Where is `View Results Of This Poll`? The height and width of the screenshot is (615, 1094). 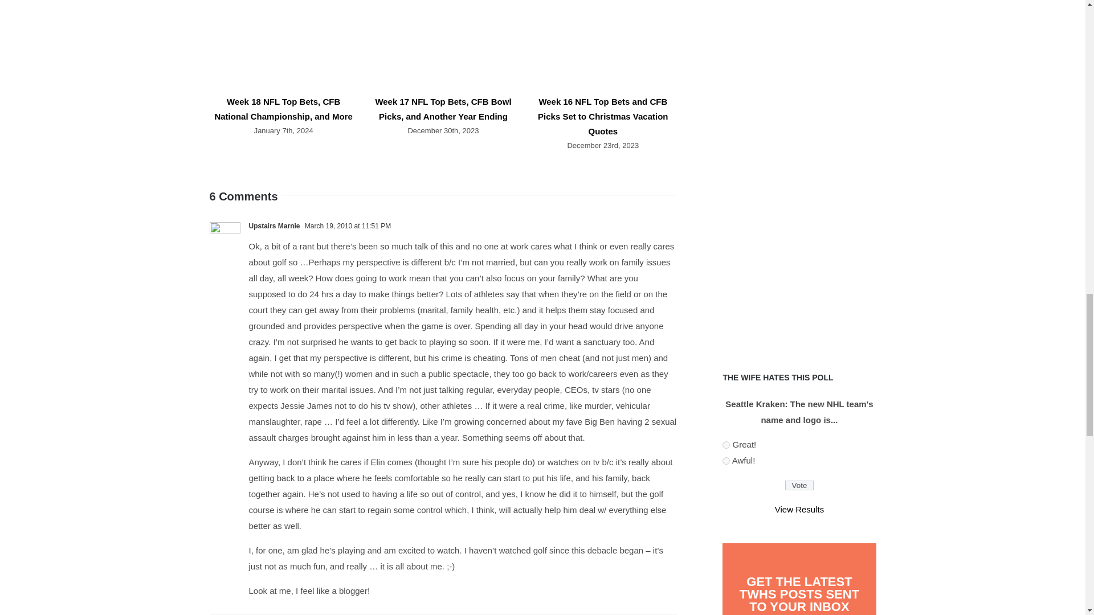 View Results Of This Poll is located at coordinates (799, 509).